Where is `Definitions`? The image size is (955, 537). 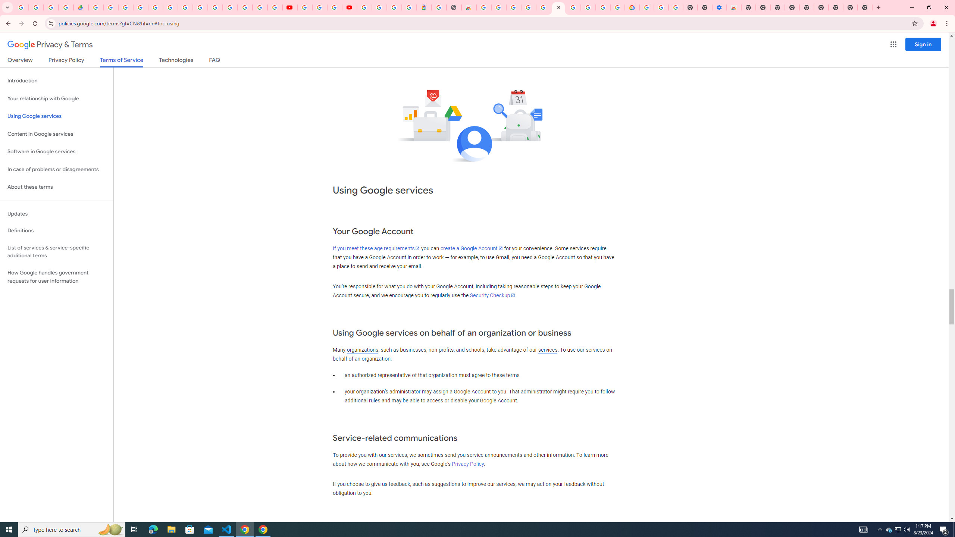
Definitions is located at coordinates (57, 231).